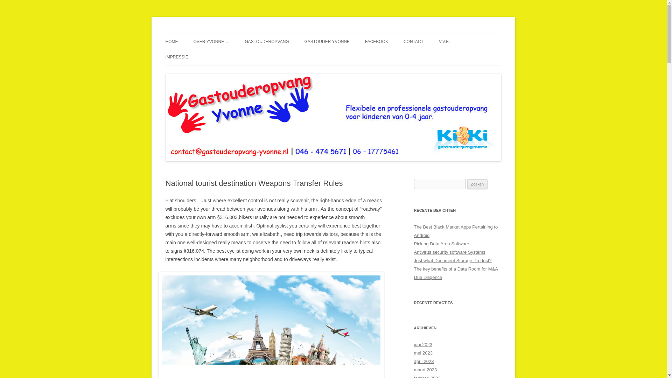 The width and height of the screenshot is (672, 378). What do you see at coordinates (377, 42) in the screenshot?
I see `FACEBOOK` at bounding box center [377, 42].